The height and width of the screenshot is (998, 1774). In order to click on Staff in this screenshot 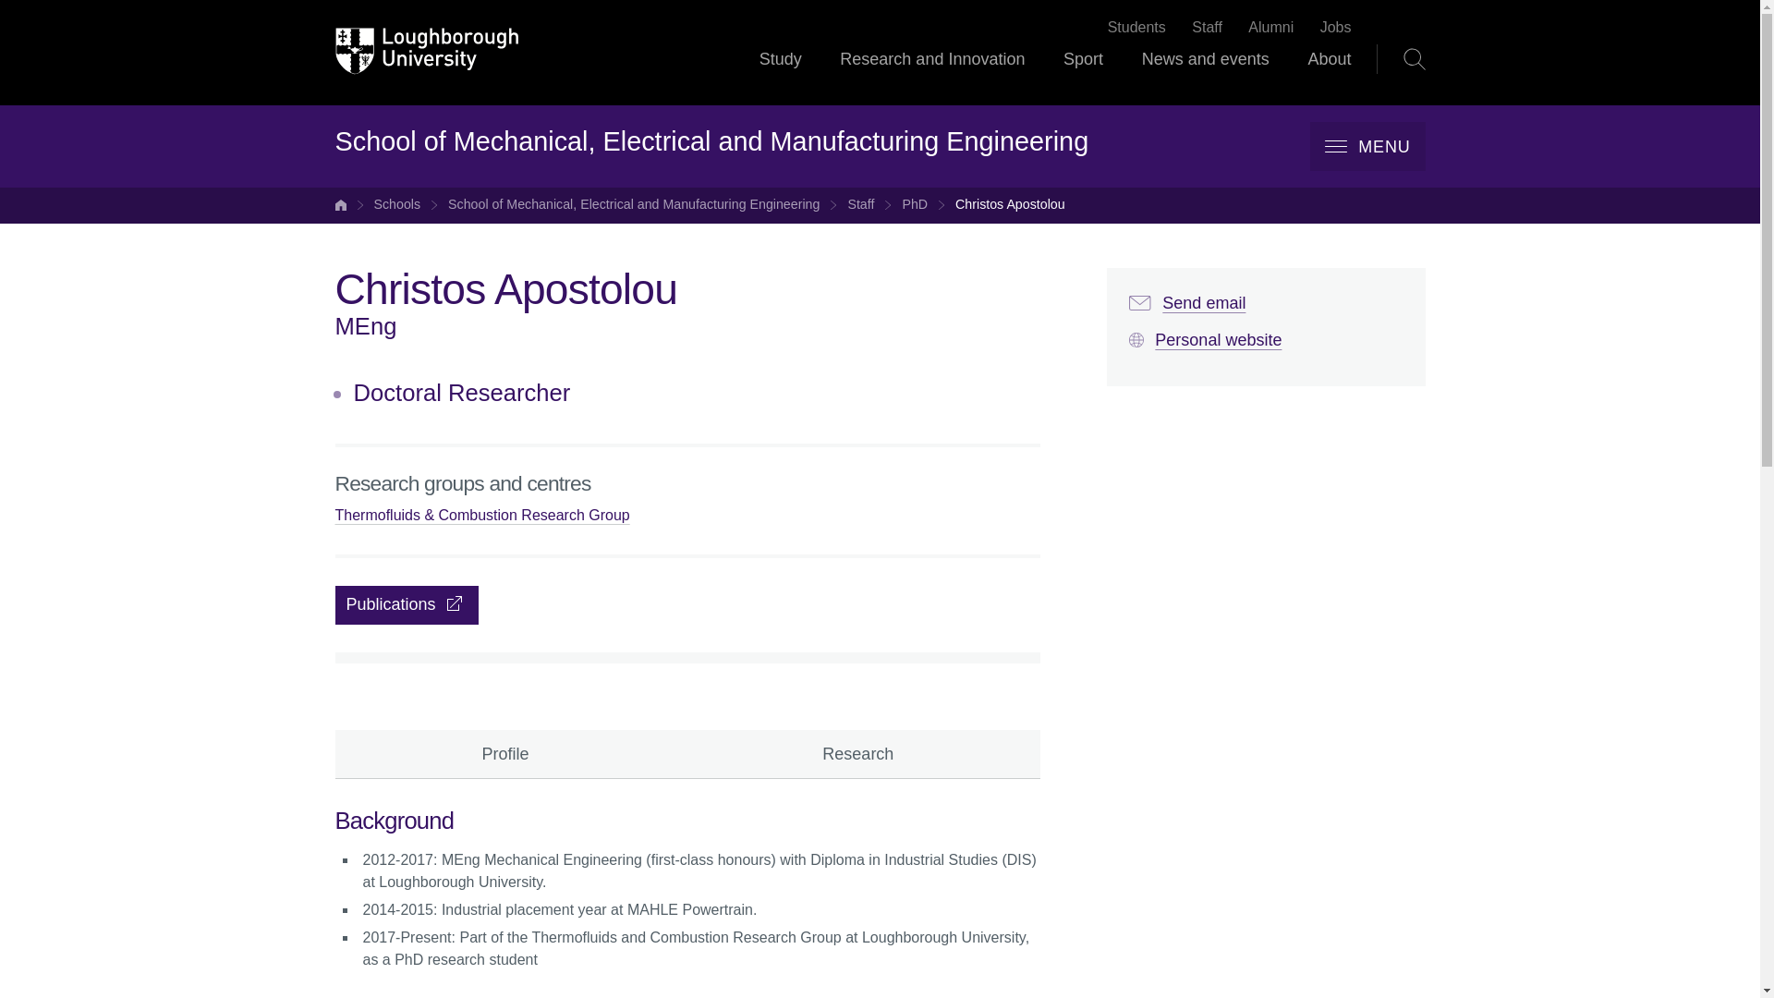, I will do `click(861, 205)`.